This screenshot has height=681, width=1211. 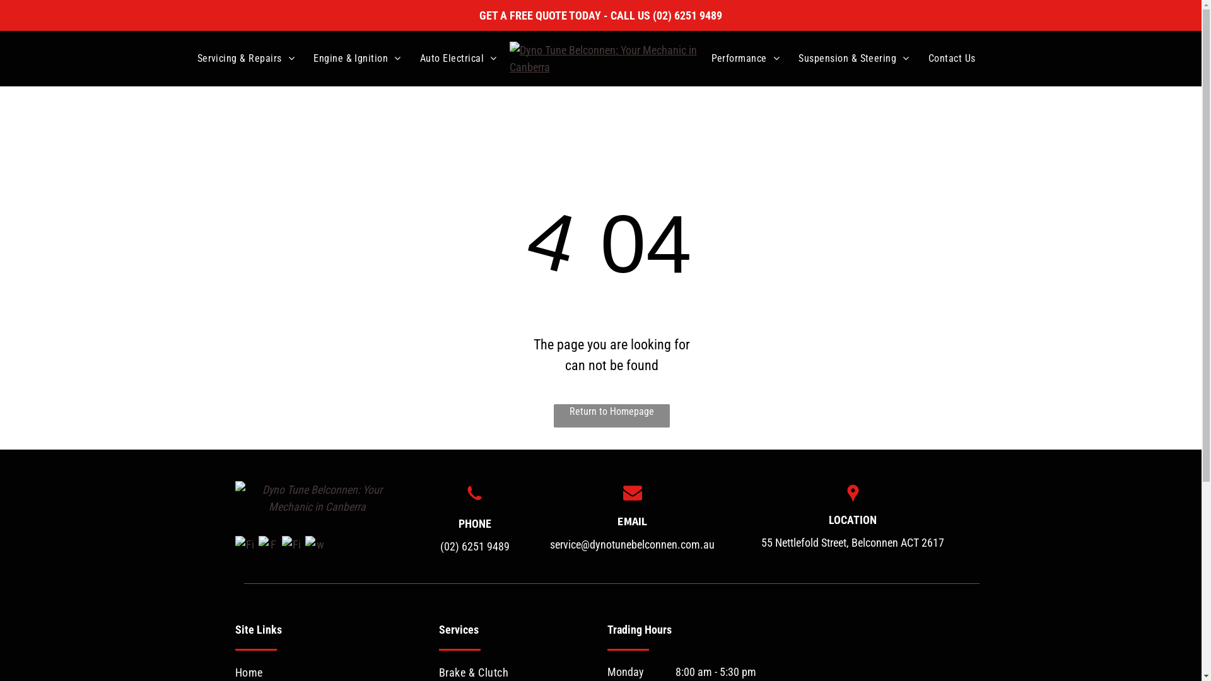 What do you see at coordinates (853, 542) in the screenshot?
I see `55 Nettlefold Street, Belconnen ACT 2617` at bounding box center [853, 542].